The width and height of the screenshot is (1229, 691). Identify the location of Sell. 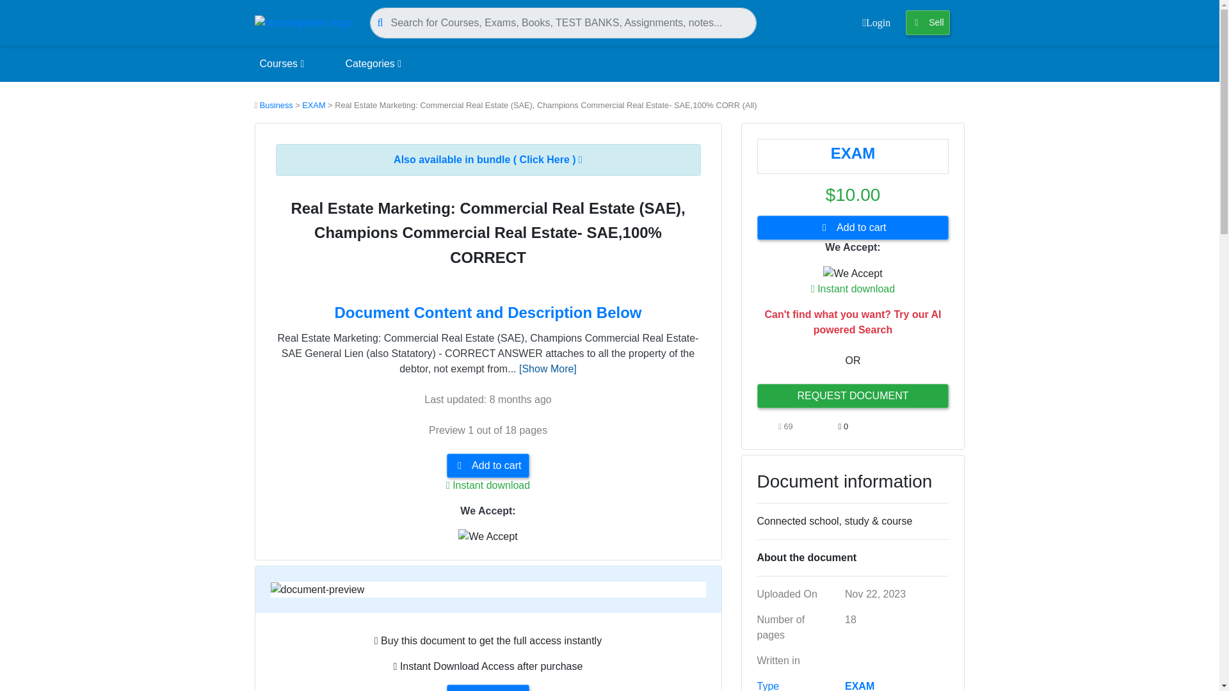
(927, 23).